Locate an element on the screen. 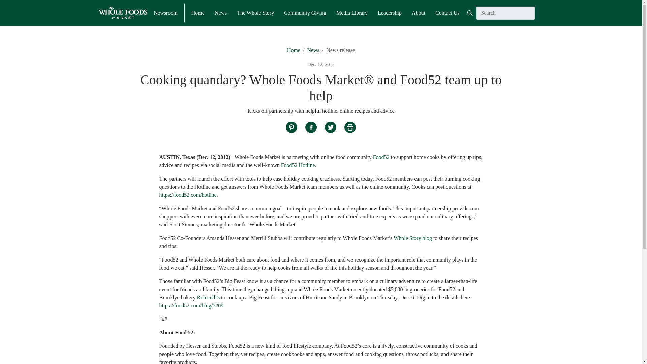 The height and width of the screenshot is (364, 647). News is located at coordinates (221, 12).